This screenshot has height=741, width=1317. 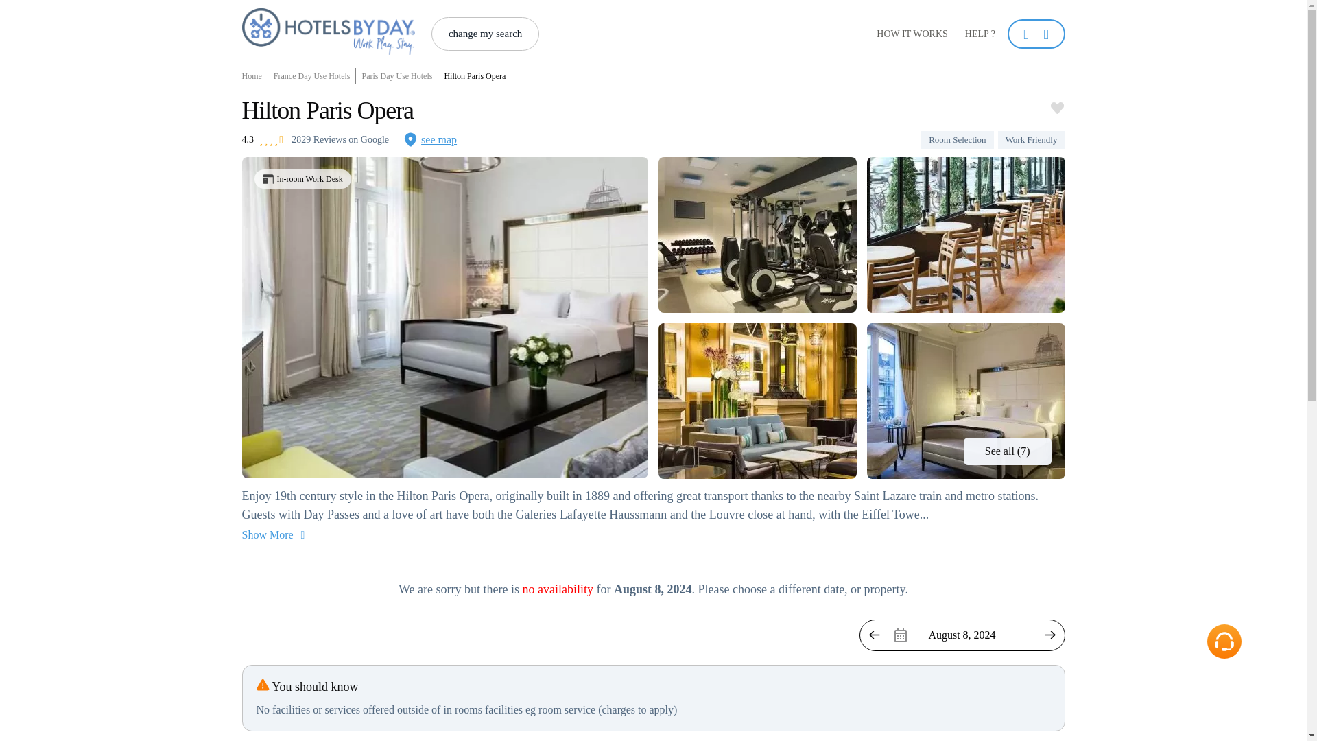 I want to click on HOW IT WORKS, so click(x=912, y=34).